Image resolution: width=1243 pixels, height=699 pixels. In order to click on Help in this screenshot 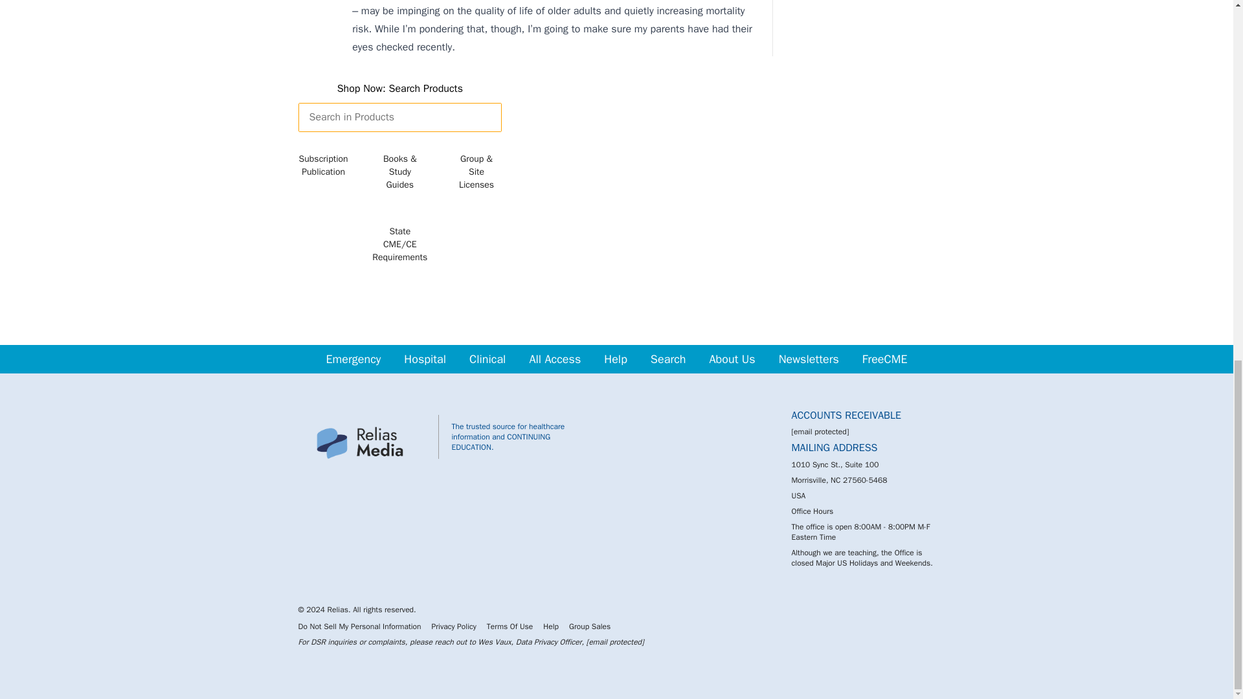, I will do `click(616, 359)`.